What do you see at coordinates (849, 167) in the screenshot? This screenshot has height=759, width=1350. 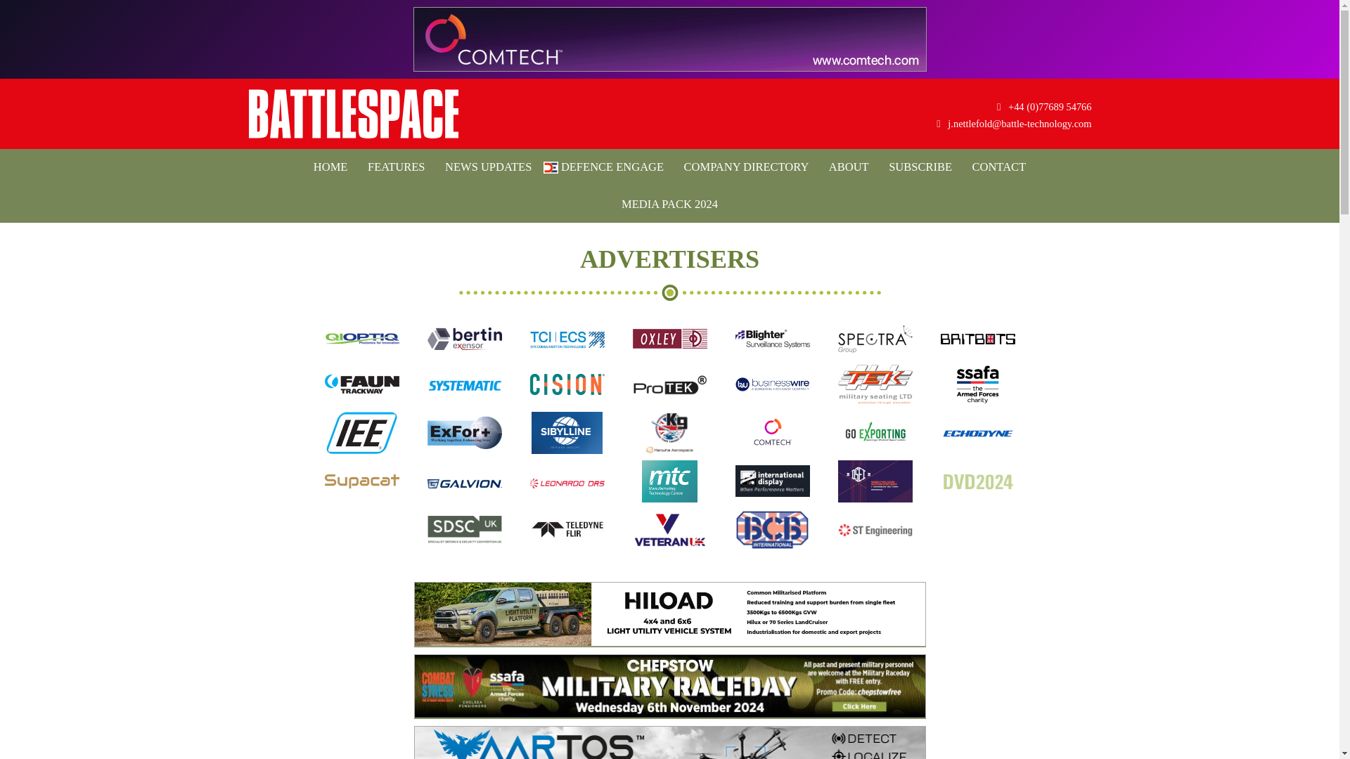 I see `ABOUT` at bounding box center [849, 167].